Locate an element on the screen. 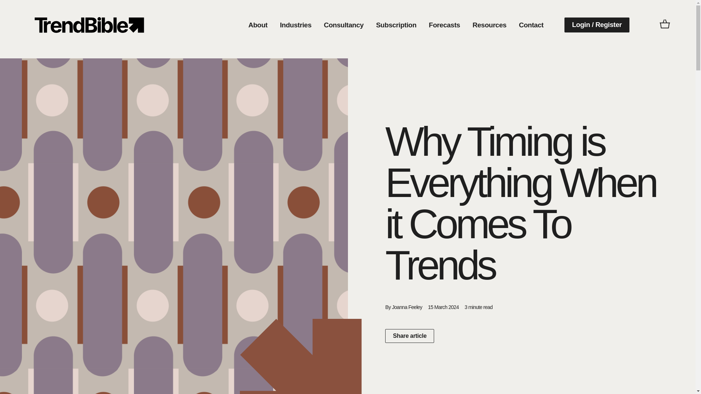 The width and height of the screenshot is (701, 394). Contact is located at coordinates (531, 25).